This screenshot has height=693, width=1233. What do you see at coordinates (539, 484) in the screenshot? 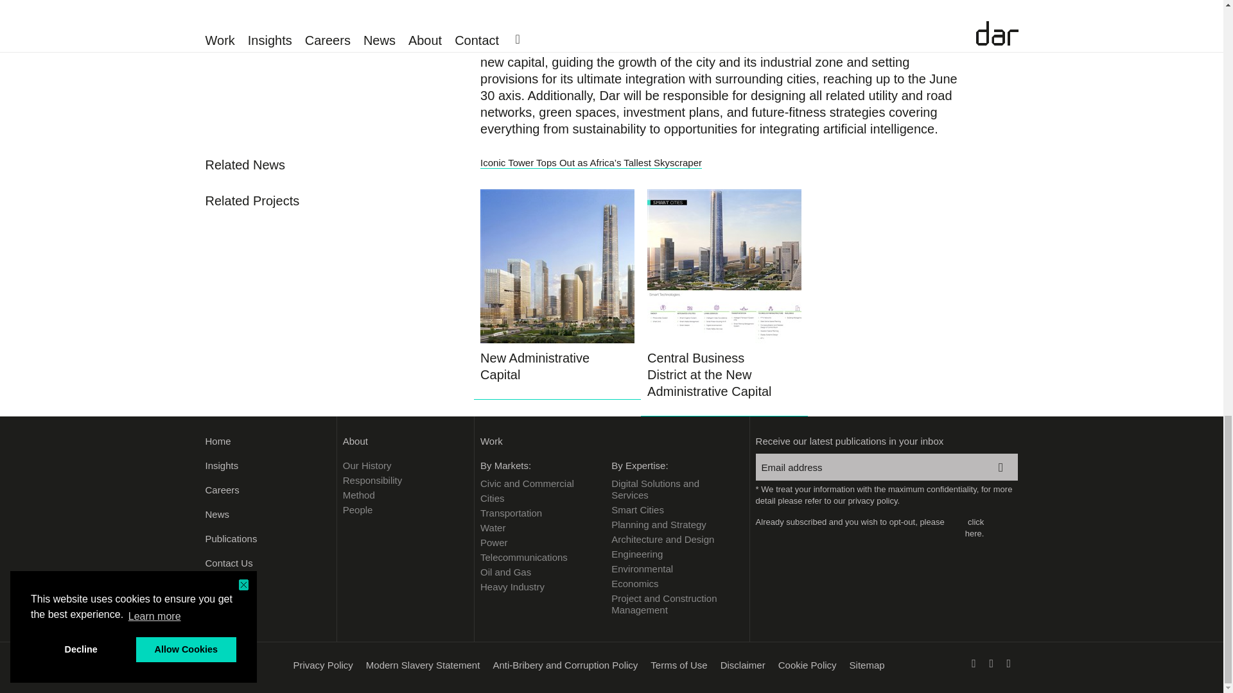
I see `Civic and Commercial` at bounding box center [539, 484].